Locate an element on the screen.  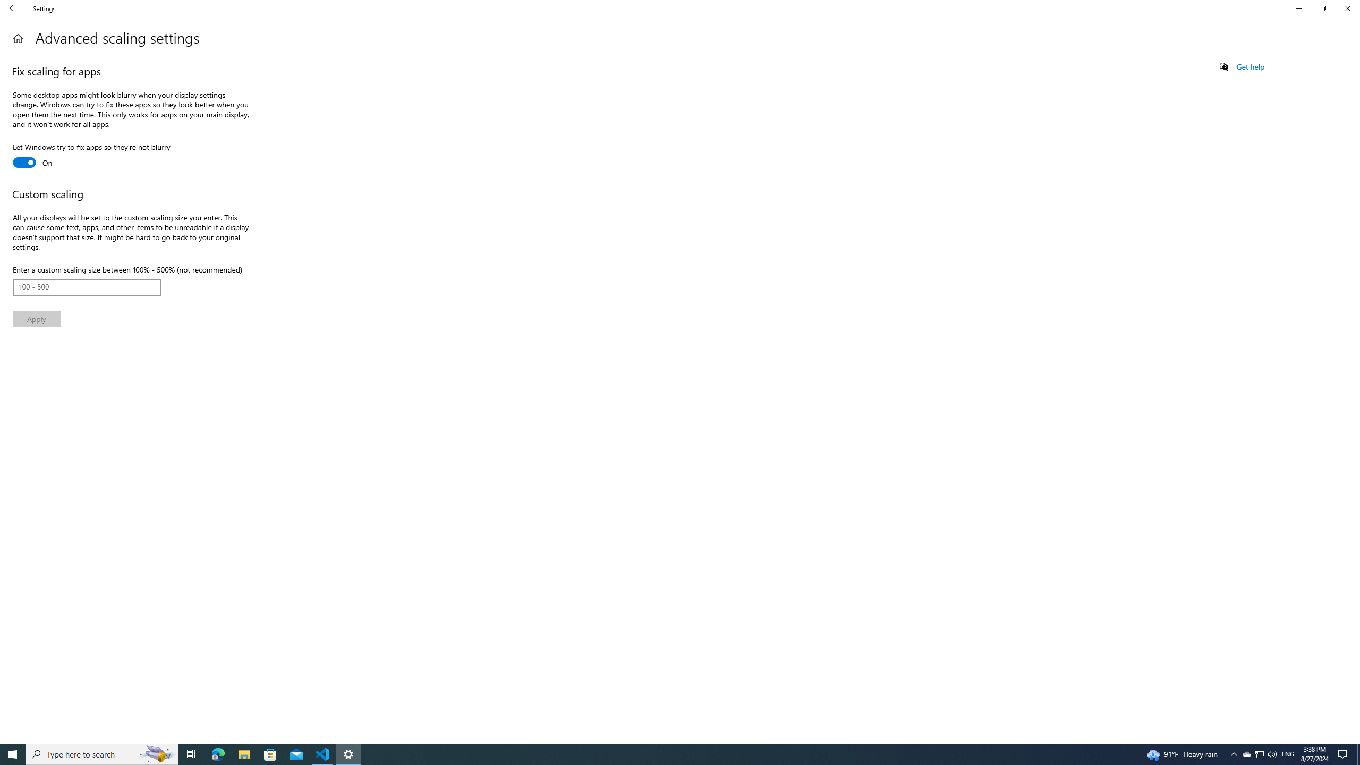
Action Center, No new notifications is located at coordinates (1344, 754).